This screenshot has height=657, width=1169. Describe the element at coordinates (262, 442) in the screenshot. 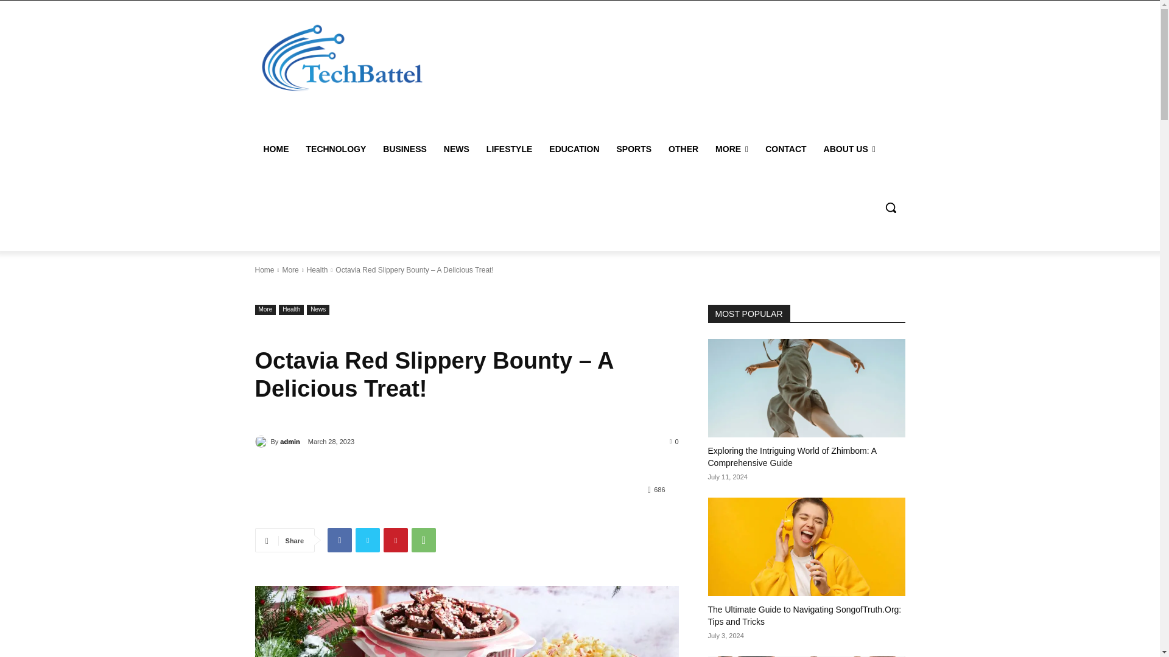

I see `admin` at that location.